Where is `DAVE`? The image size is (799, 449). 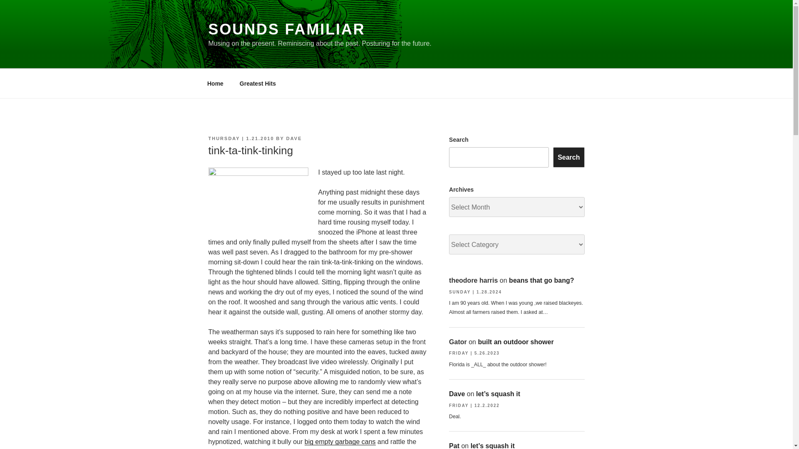 DAVE is located at coordinates (294, 138).